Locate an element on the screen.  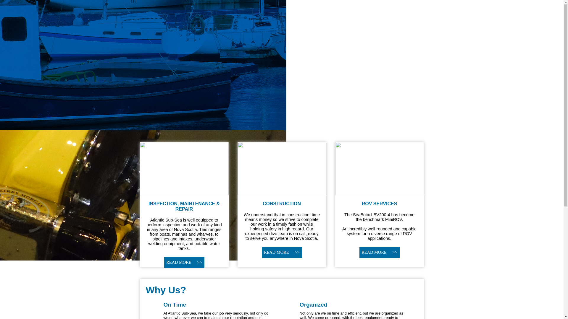
What We Do is located at coordinates (369, 293).